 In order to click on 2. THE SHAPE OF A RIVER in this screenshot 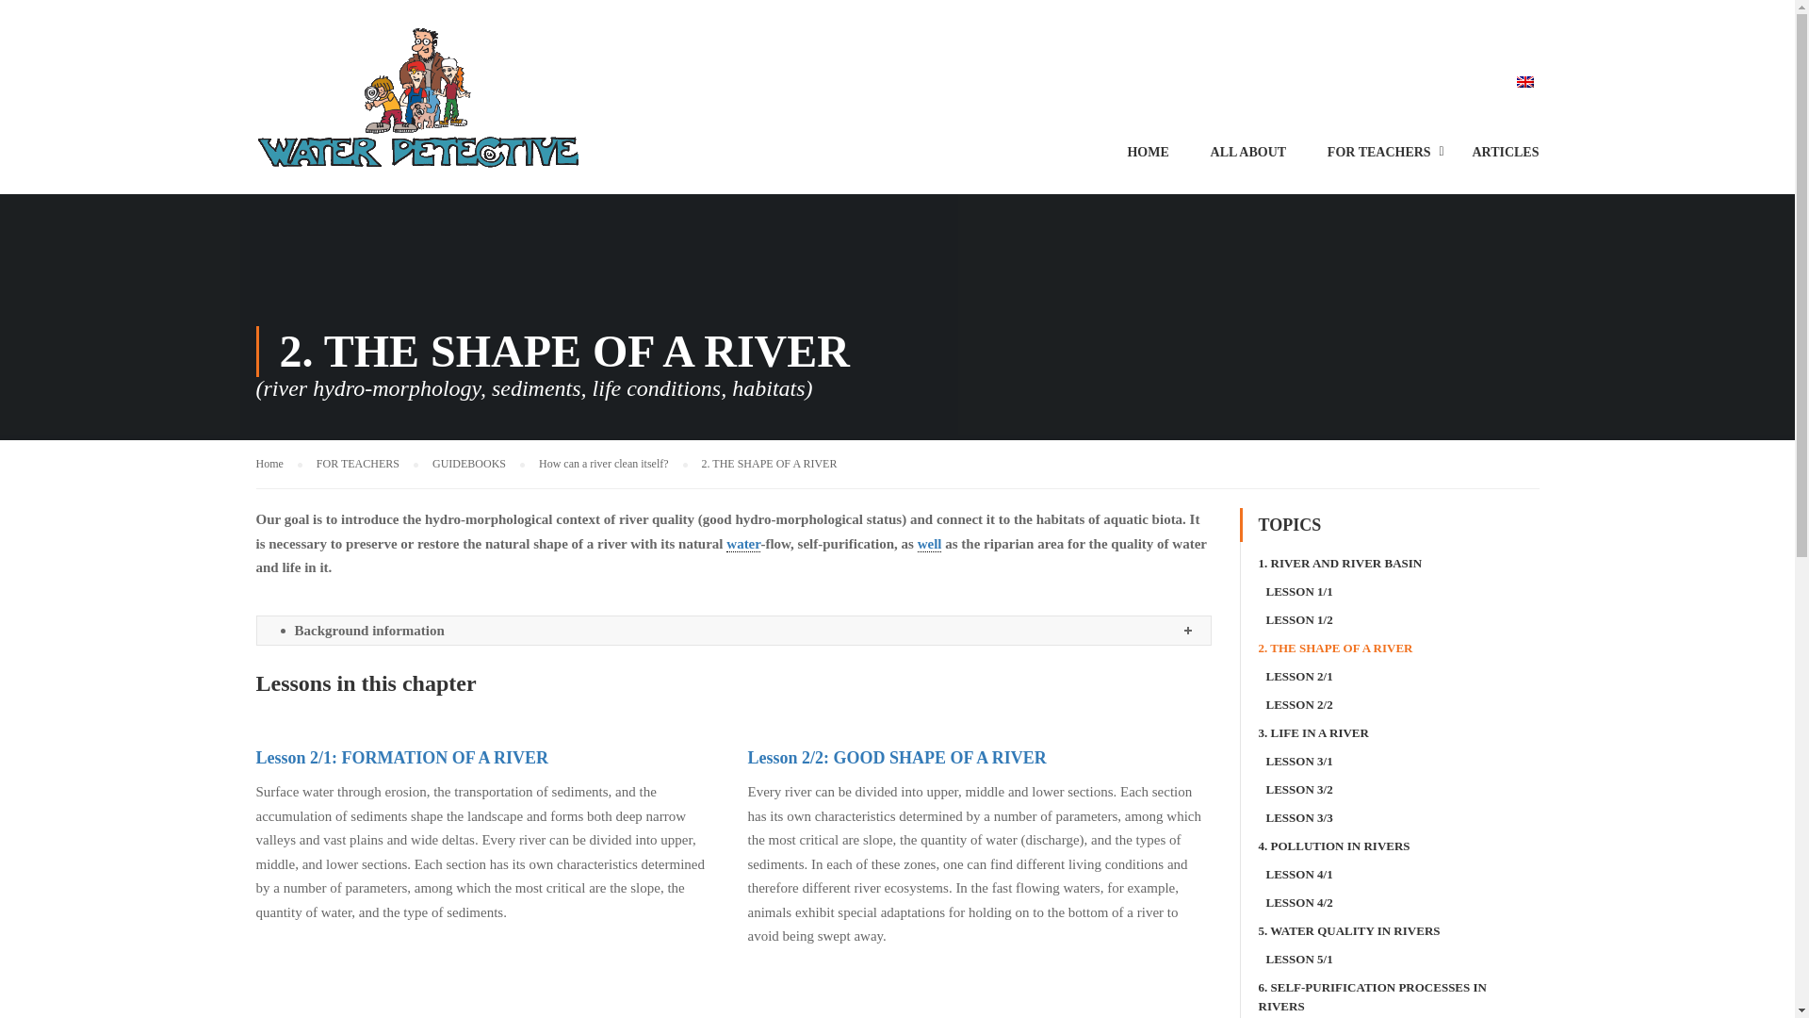, I will do `click(769, 462)`.